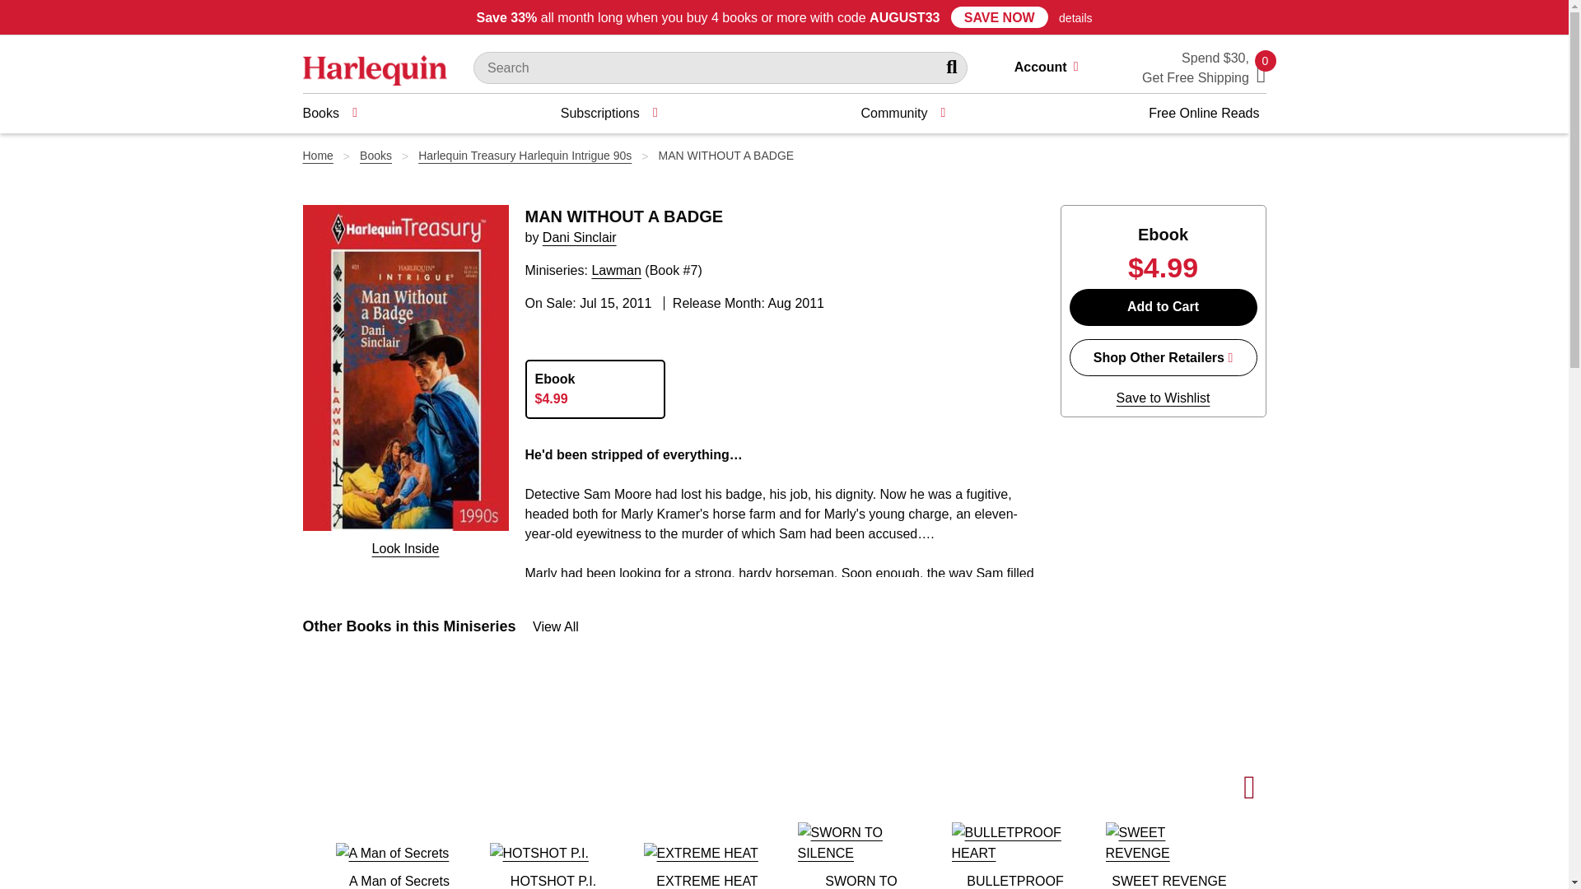 The image size is (1581, 889). I want to click on Books, so click(329, 114).